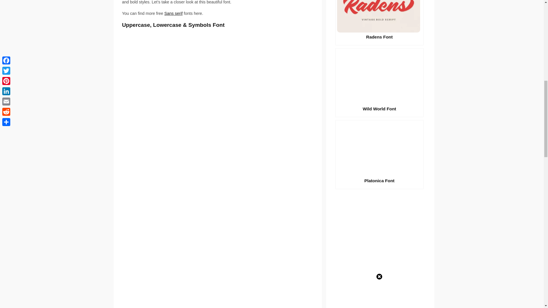 The width and height of the screenshot is (548, 308). Describe the element at coordinates (380, 155) in the screenshot. I see `Platonica Font` at that location.